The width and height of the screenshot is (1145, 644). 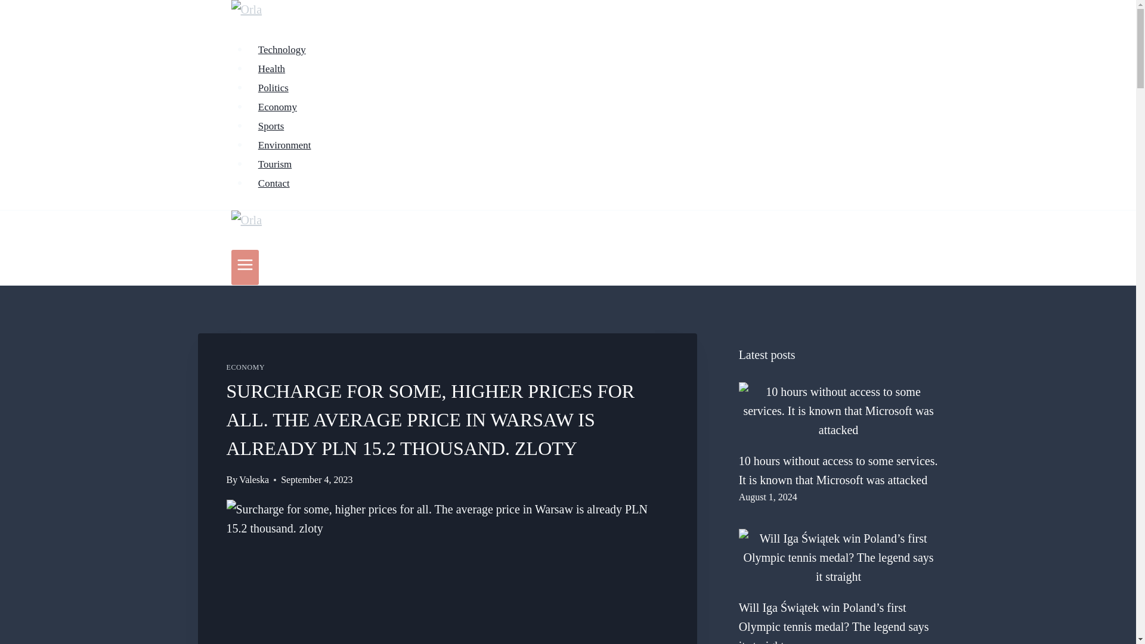 I want to click on August 1, 2024, so click(x=768, y=497).